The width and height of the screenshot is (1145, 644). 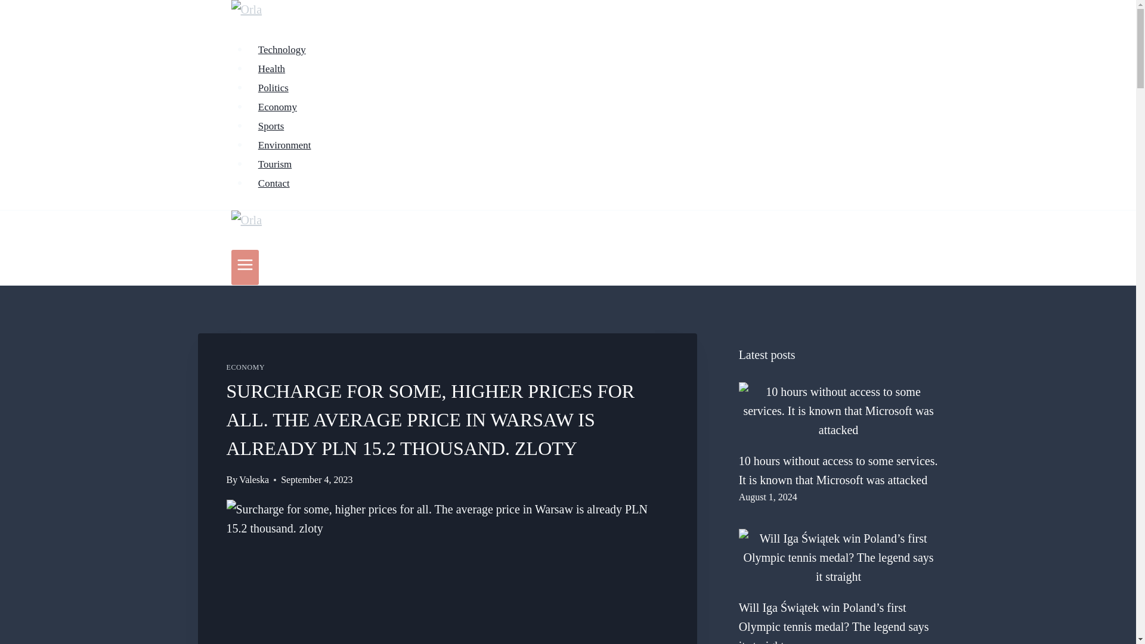 I want to click on August 1, 2024, so click(x=768, y=497).